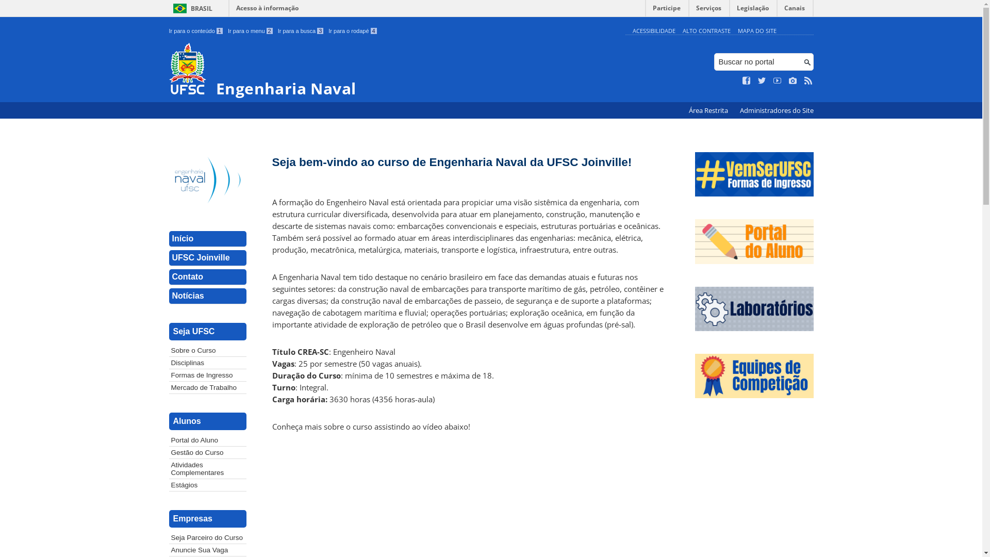 This screenshot has width=990, height=557. What do you see at coordinates (208, 277) in the screenshot?
I see `Contato` at bounding box center [208, 277].